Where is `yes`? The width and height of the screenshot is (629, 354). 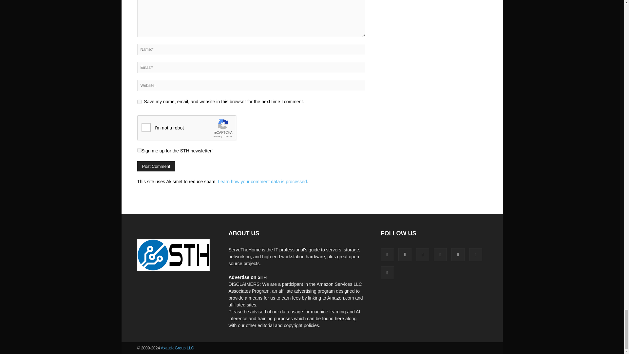 yes is located at coordinates (139, 102).